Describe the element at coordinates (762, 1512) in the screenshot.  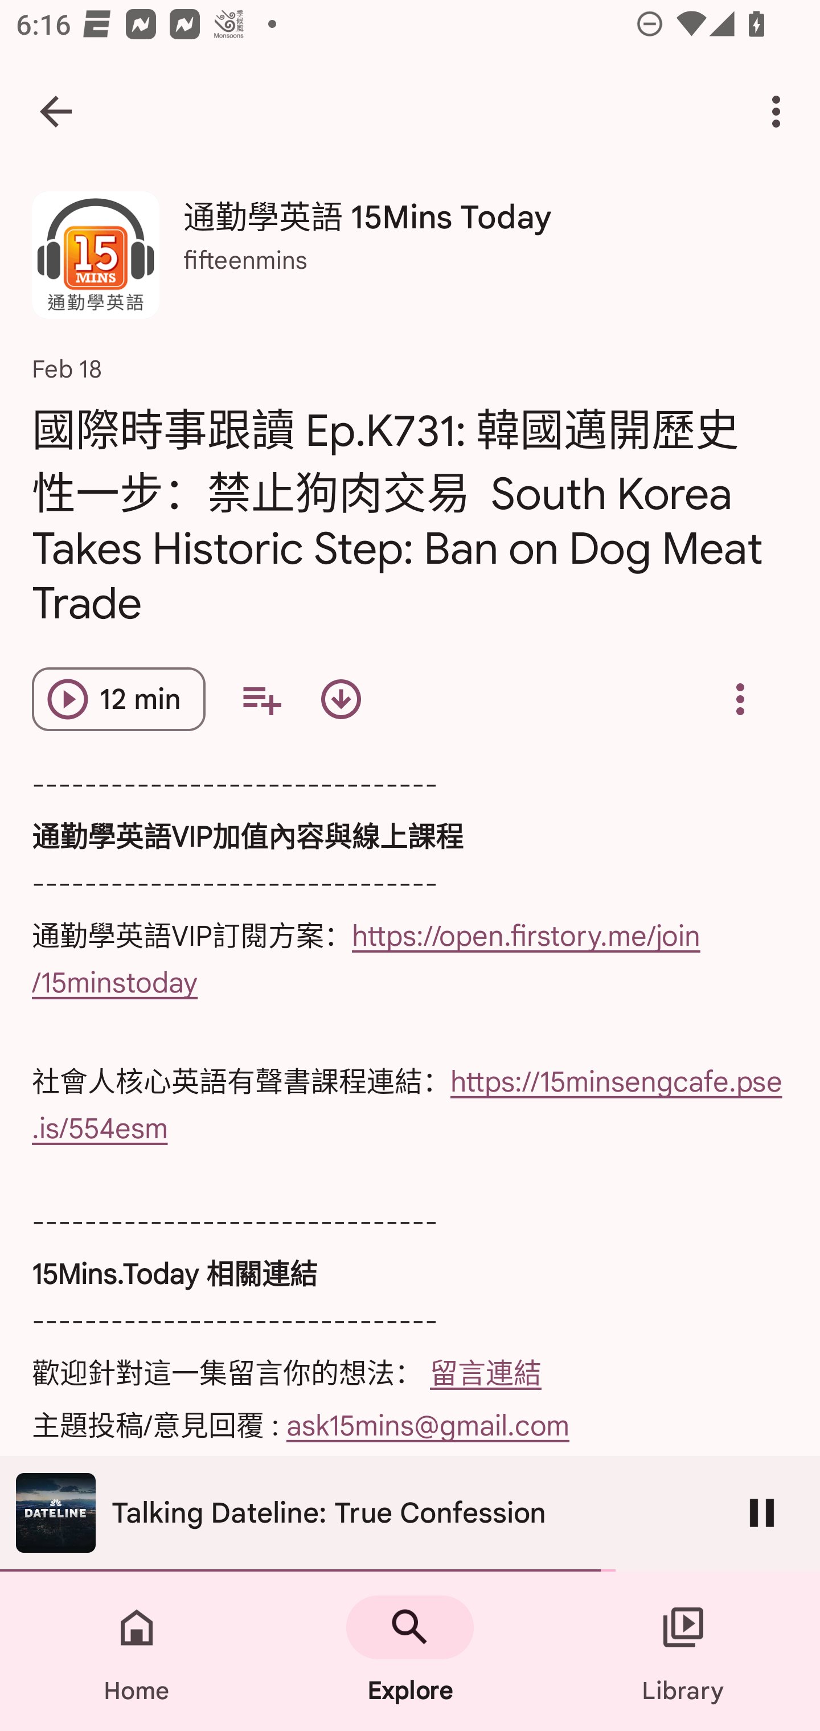
I see `Pause` at that location.